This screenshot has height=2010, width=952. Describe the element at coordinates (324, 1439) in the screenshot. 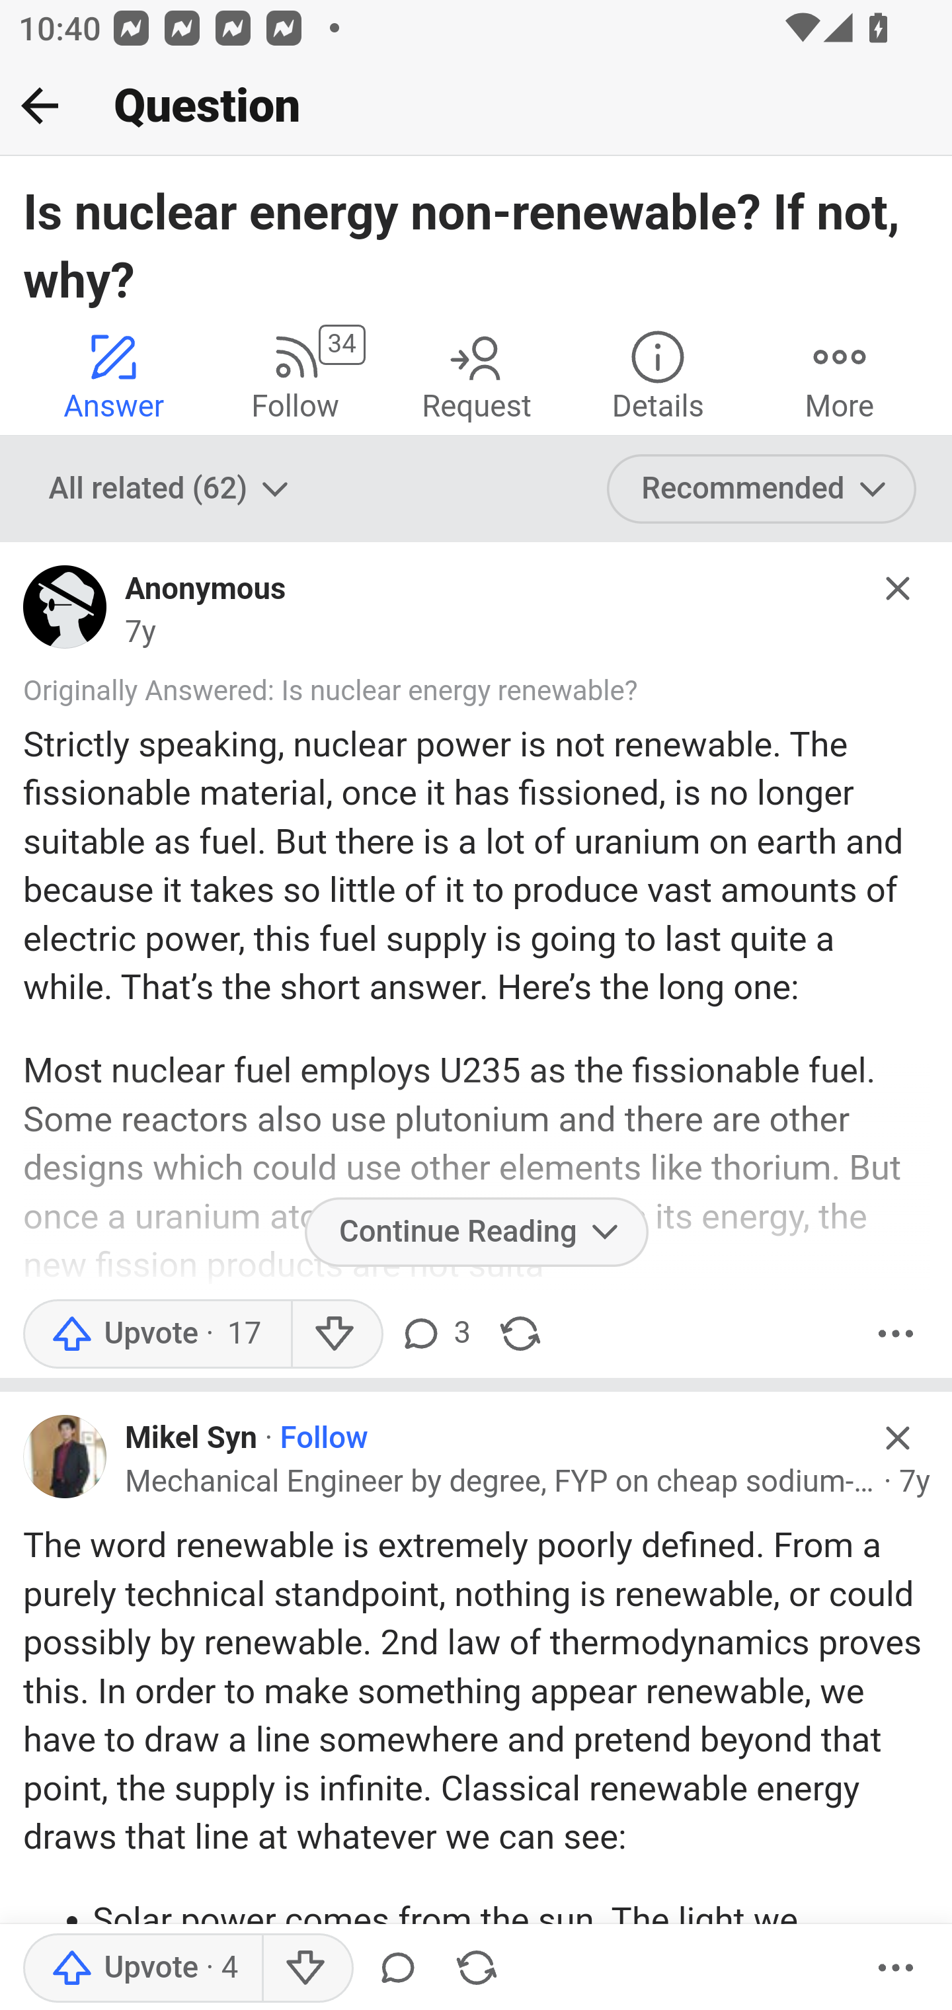

I see `Follow` at that location.